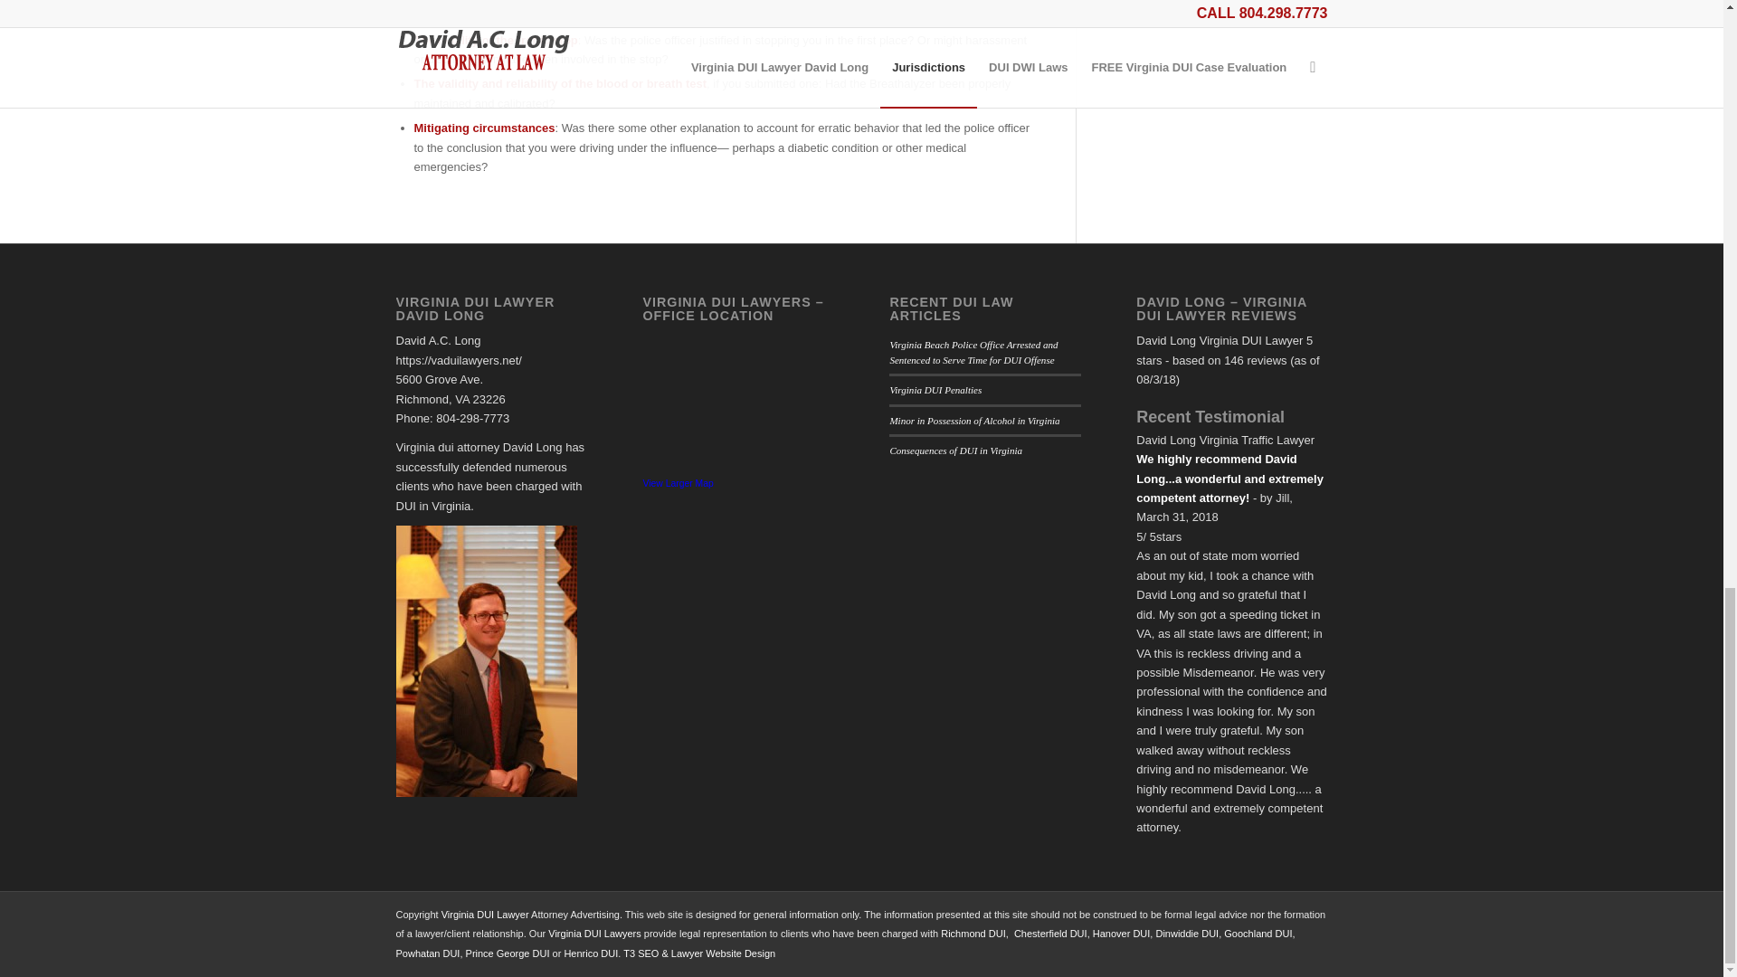 This screenshot has width=1737, height=977. Describe the element at coordinates (955, 451) in the screenshot. I see `Consequences of DUI in Virginia` at that location.